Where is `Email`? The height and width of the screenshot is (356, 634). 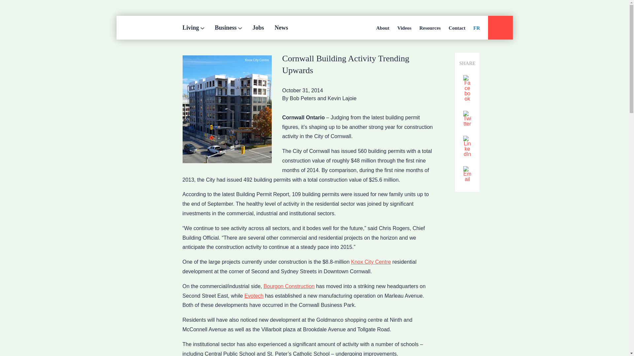 Email is located at coordinates (467, 175).